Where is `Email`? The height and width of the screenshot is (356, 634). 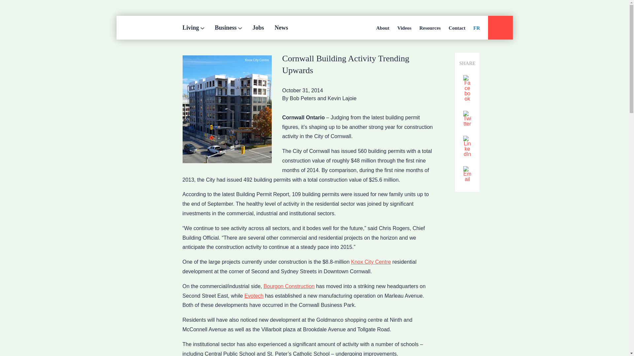 Email is located at coordinates (467, 175).